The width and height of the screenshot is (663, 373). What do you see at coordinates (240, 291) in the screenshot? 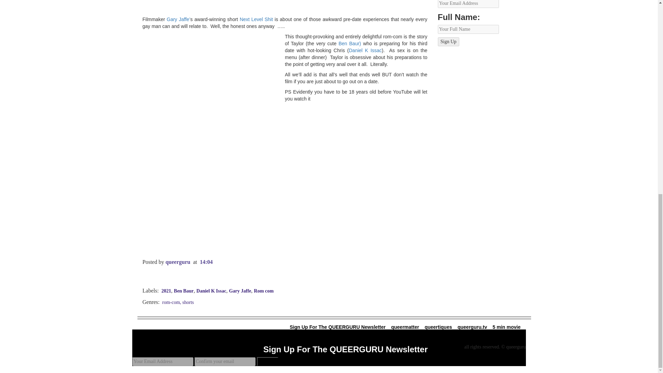
I see `Gary Jaffe` at bounding box center [240, 291].